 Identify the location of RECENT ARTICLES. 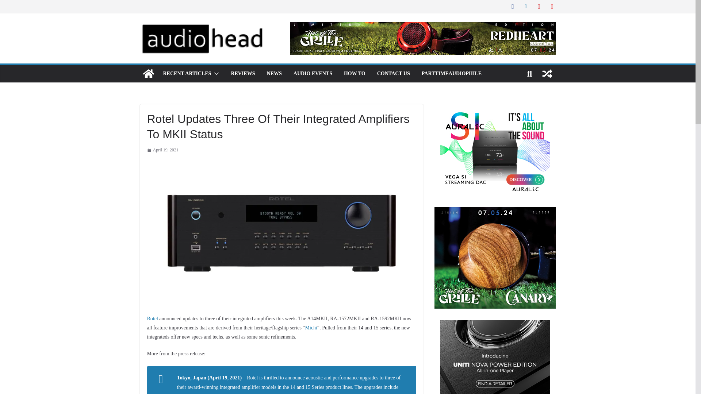
(187, 74).